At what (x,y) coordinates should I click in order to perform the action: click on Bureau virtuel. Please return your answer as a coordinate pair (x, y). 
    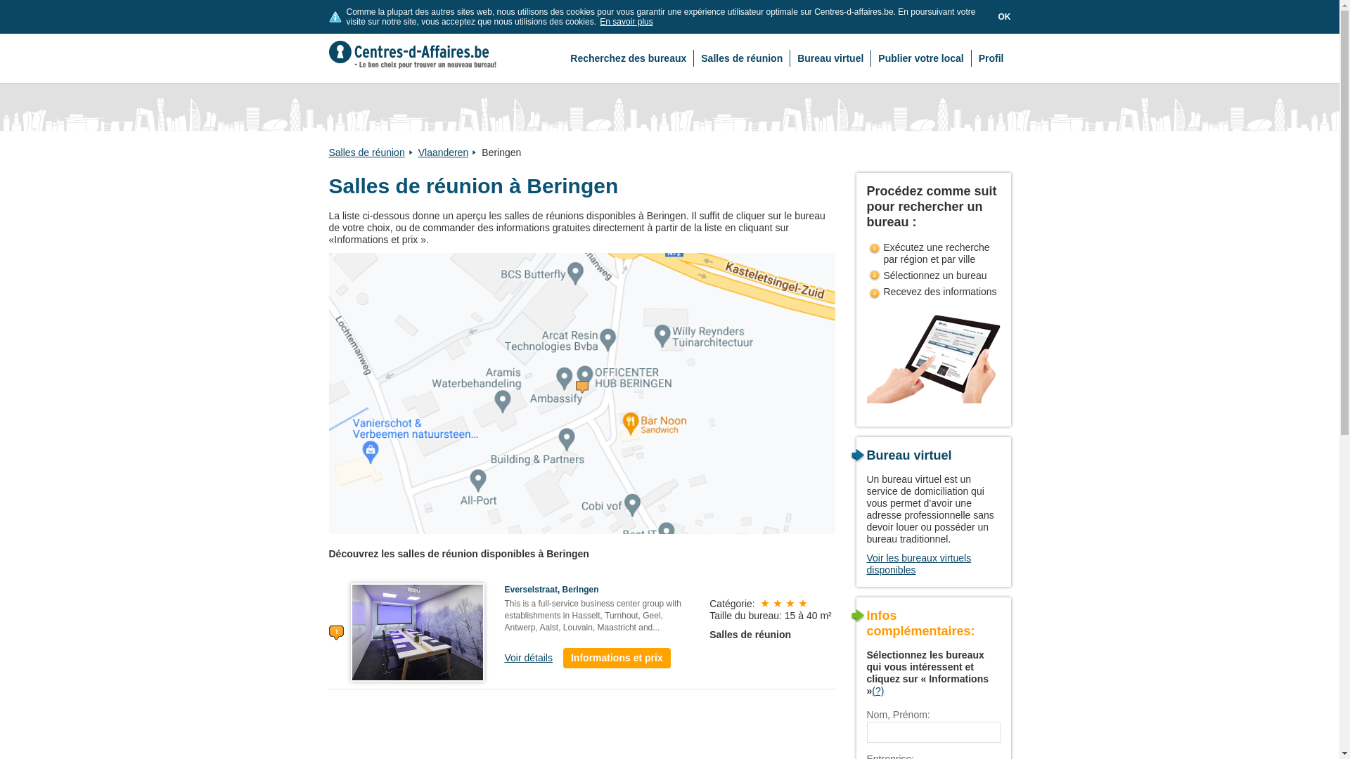
    Looking at the image, I should click on (830, 58).